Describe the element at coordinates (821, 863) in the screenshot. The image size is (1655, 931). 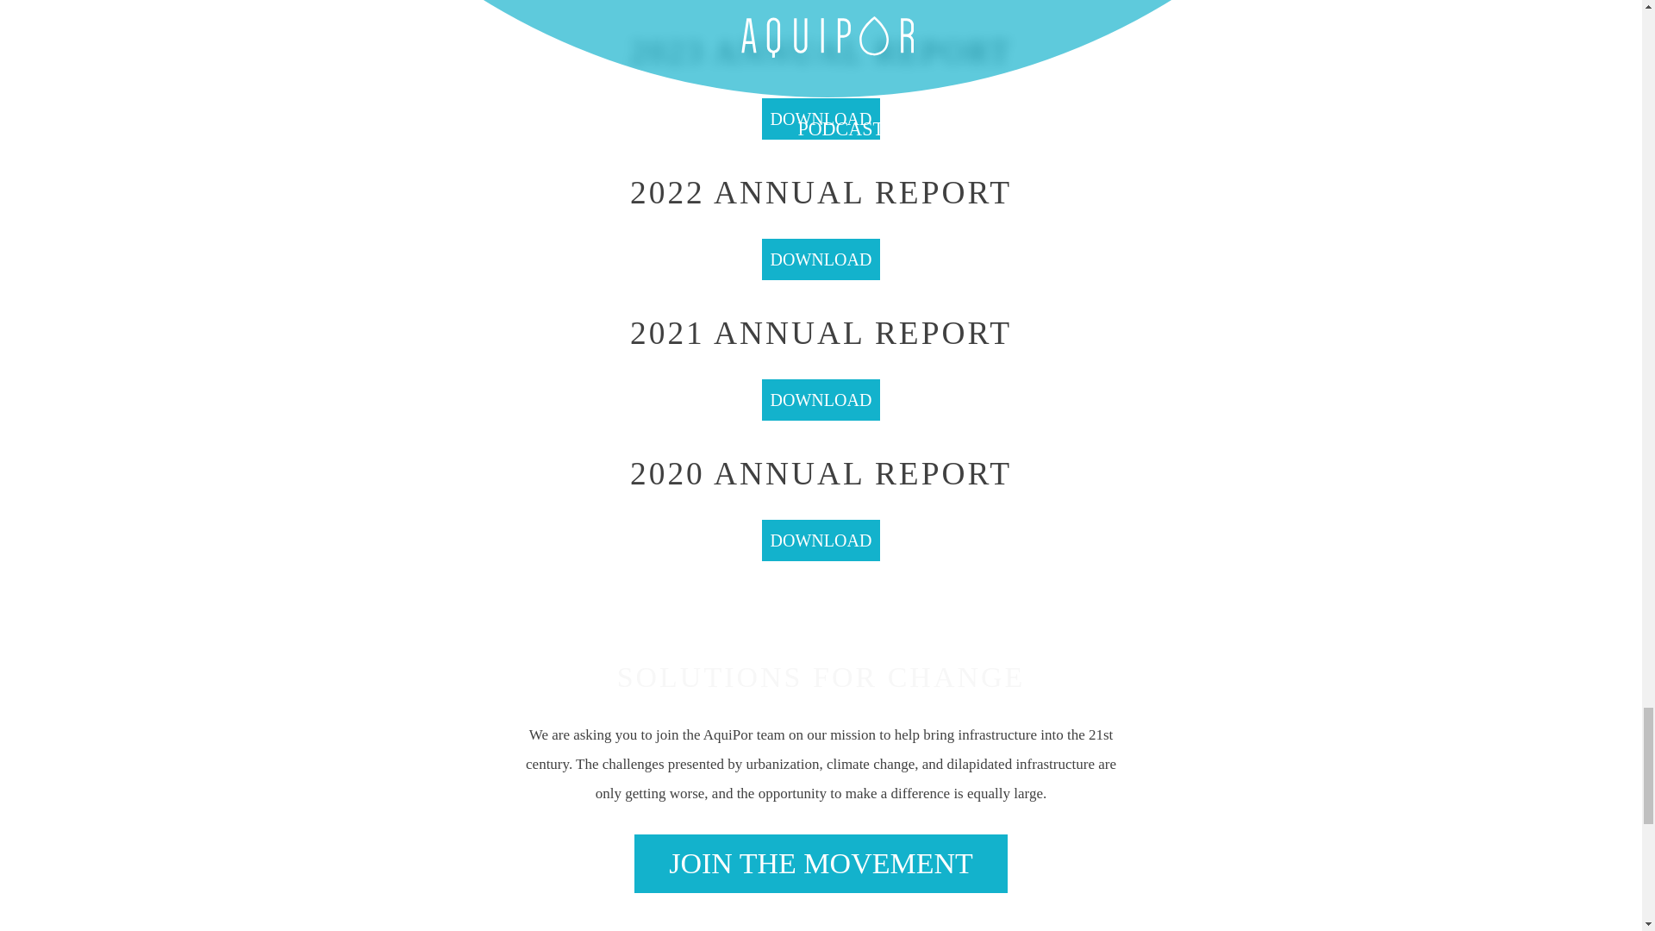
I see `JOIN THE MOVEMENT` at that location.